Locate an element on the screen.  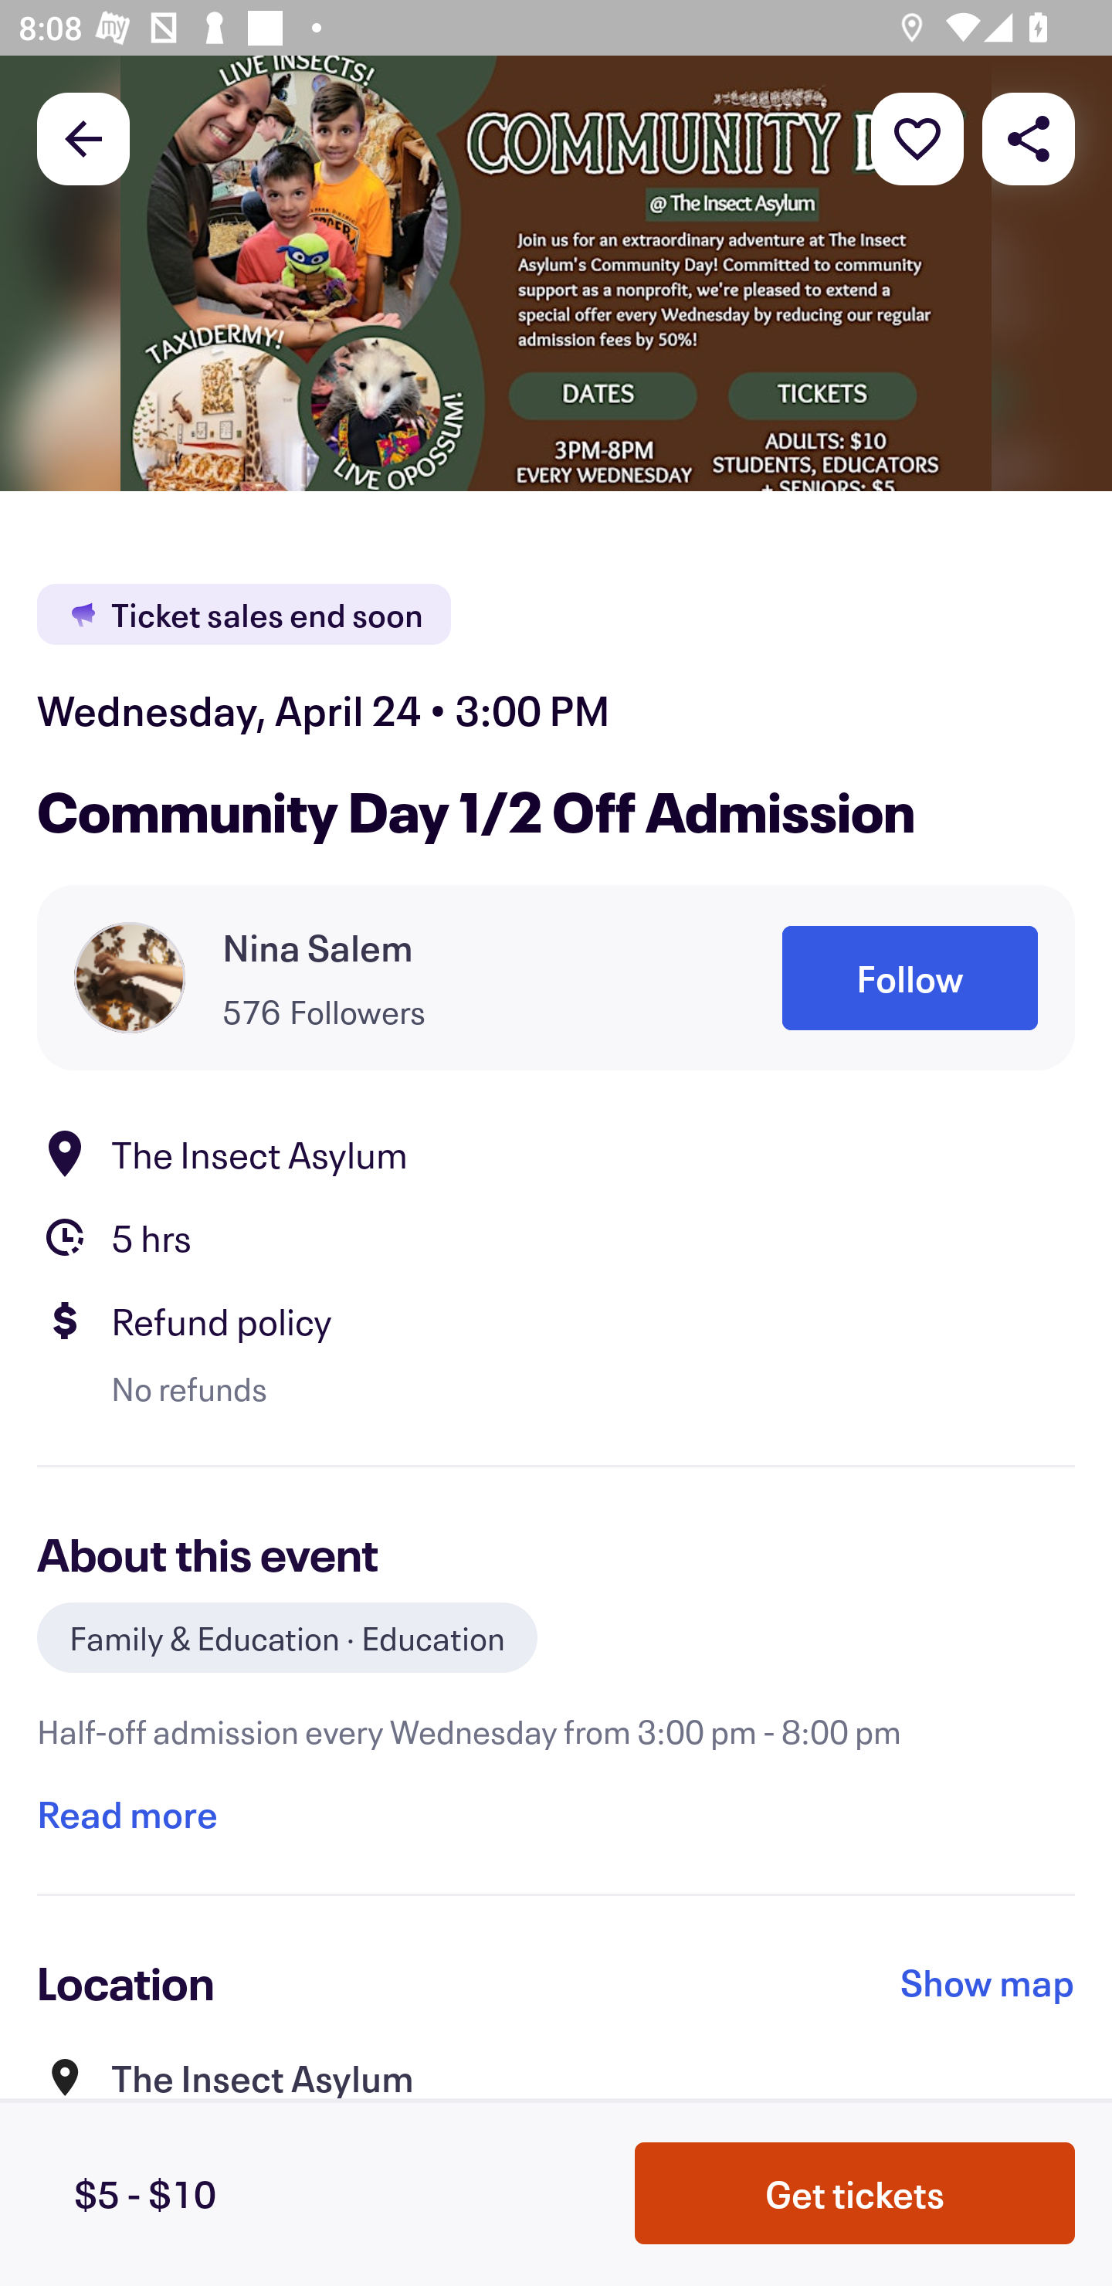
Get tickets is located at coordinates (855, 2193).